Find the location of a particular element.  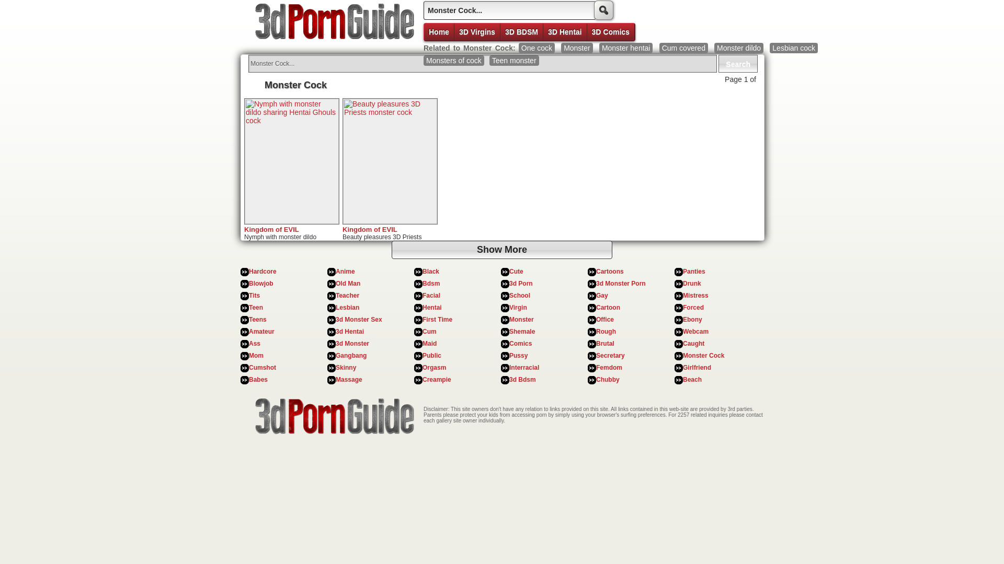

Gangbang is located at coordinates (351, 356).